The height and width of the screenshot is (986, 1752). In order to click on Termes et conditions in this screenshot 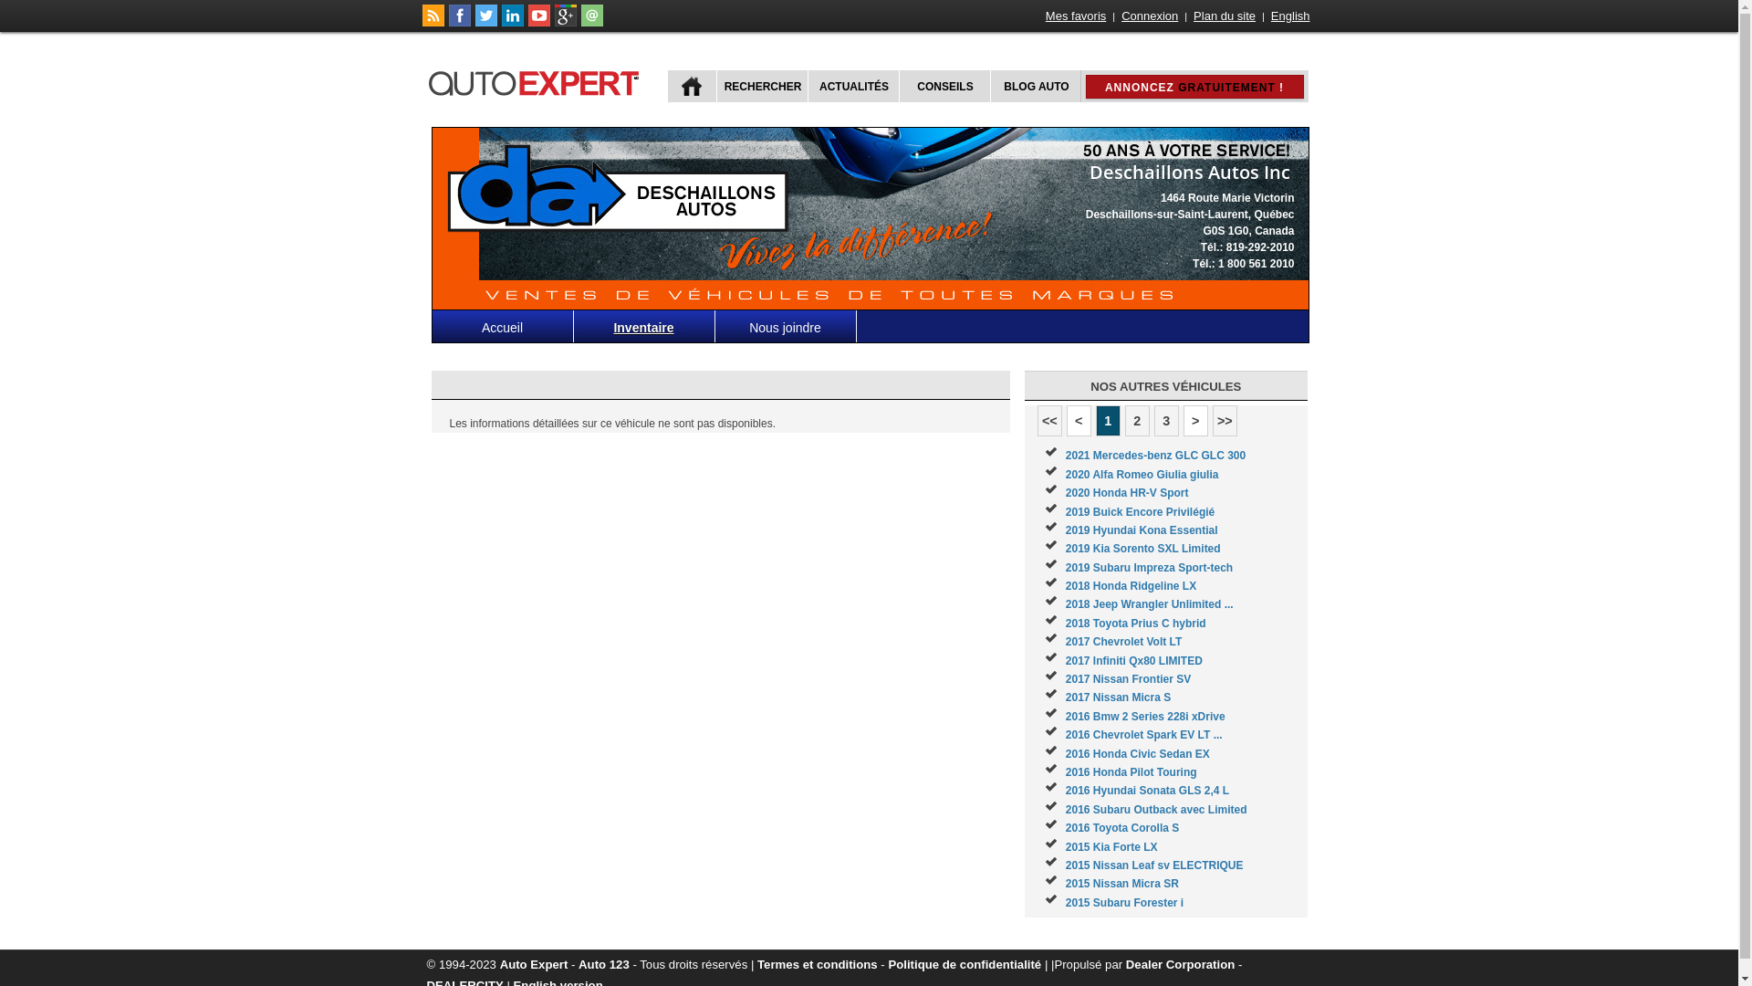, I will do `click(818, 964)`.